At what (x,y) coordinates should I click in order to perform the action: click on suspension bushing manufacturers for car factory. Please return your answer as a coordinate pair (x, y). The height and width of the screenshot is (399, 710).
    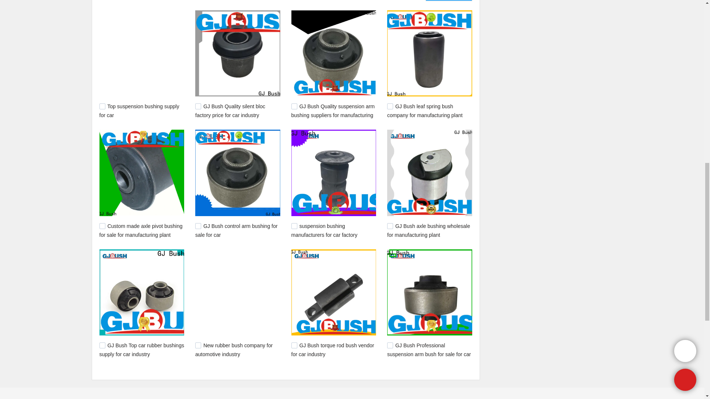
    Looking at the image, I should click on (324, 230).